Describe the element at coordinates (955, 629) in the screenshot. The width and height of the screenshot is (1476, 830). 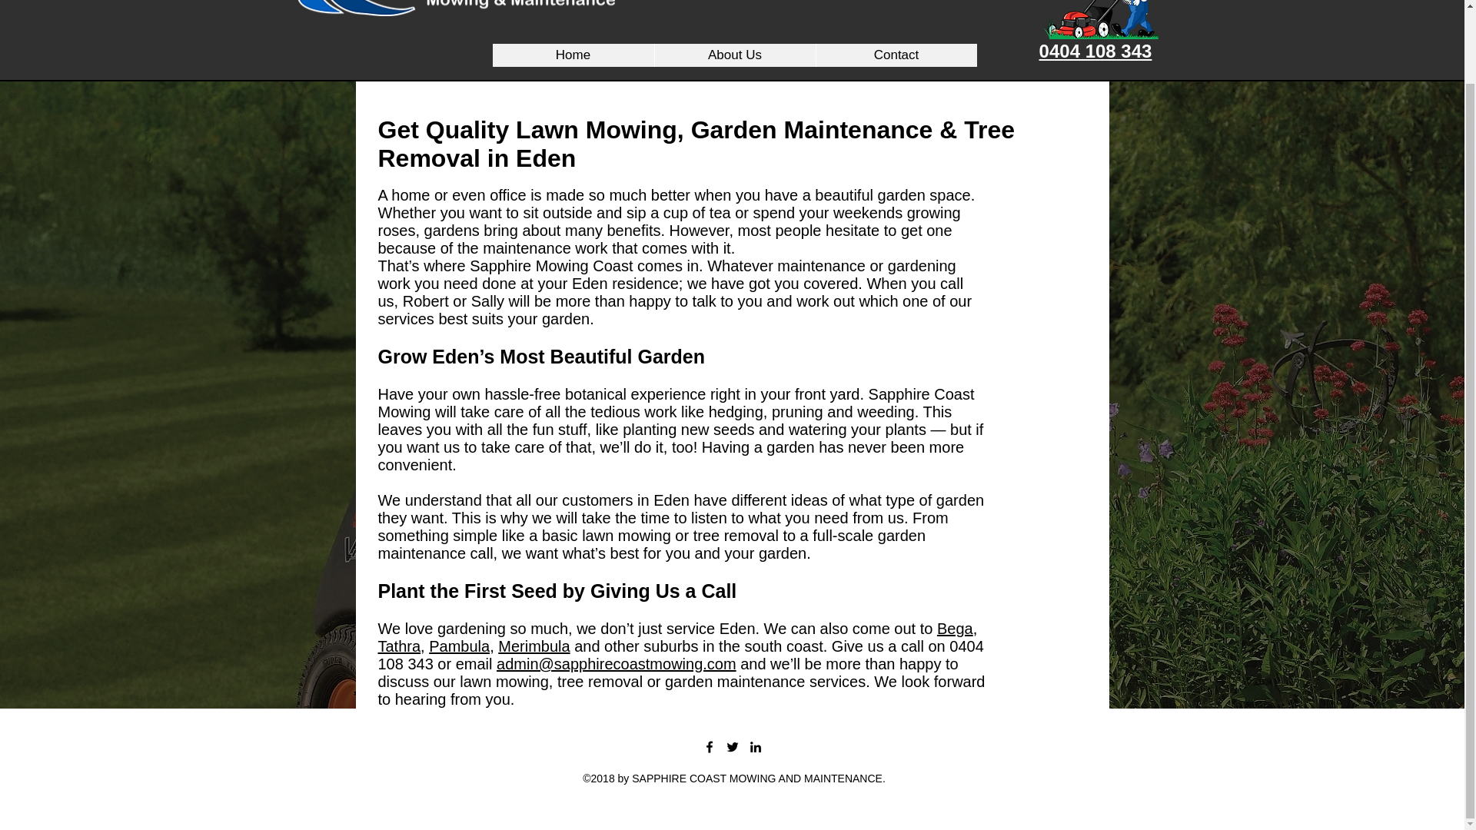
I see `Bega` at that location.